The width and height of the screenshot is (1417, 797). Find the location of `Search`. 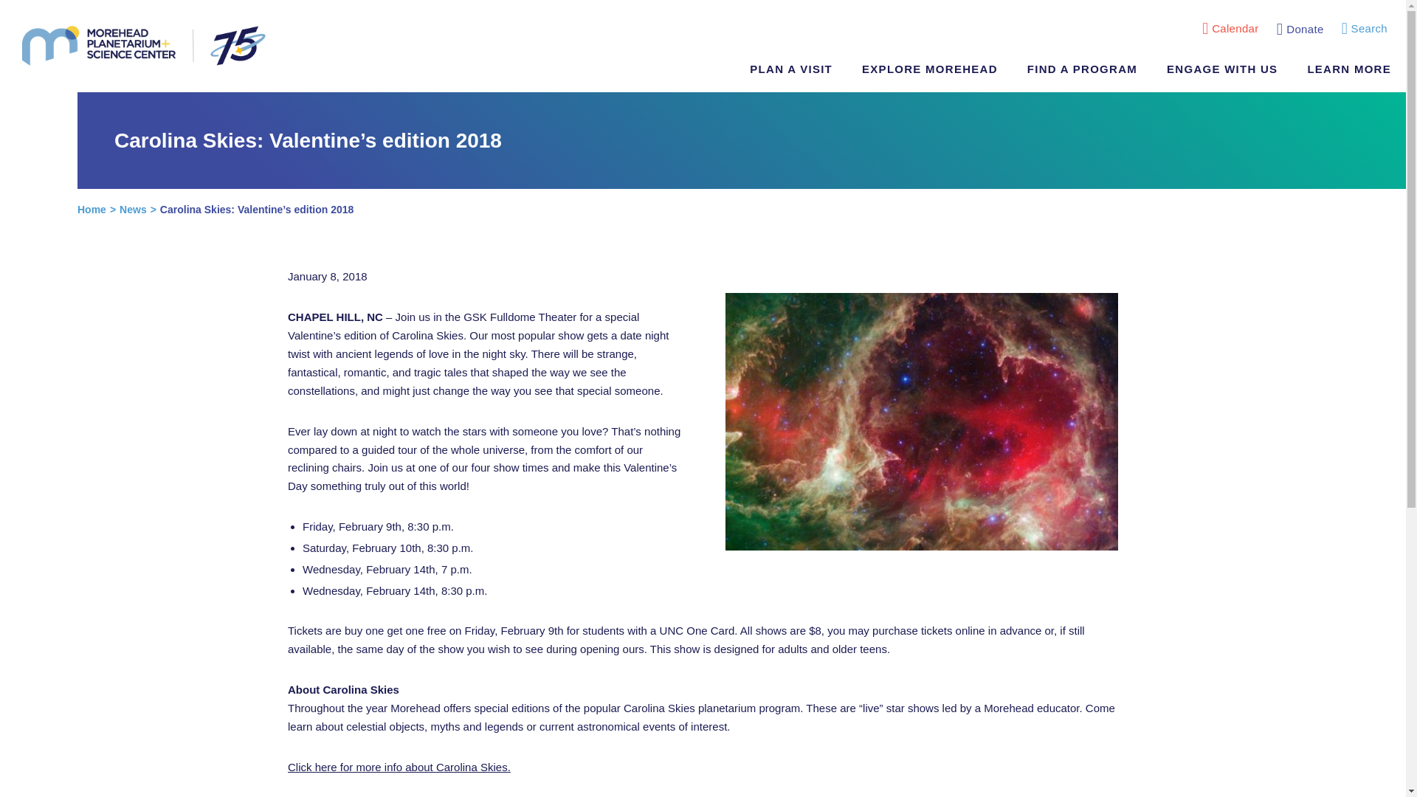

Search is located at coordinates (1364, 29).